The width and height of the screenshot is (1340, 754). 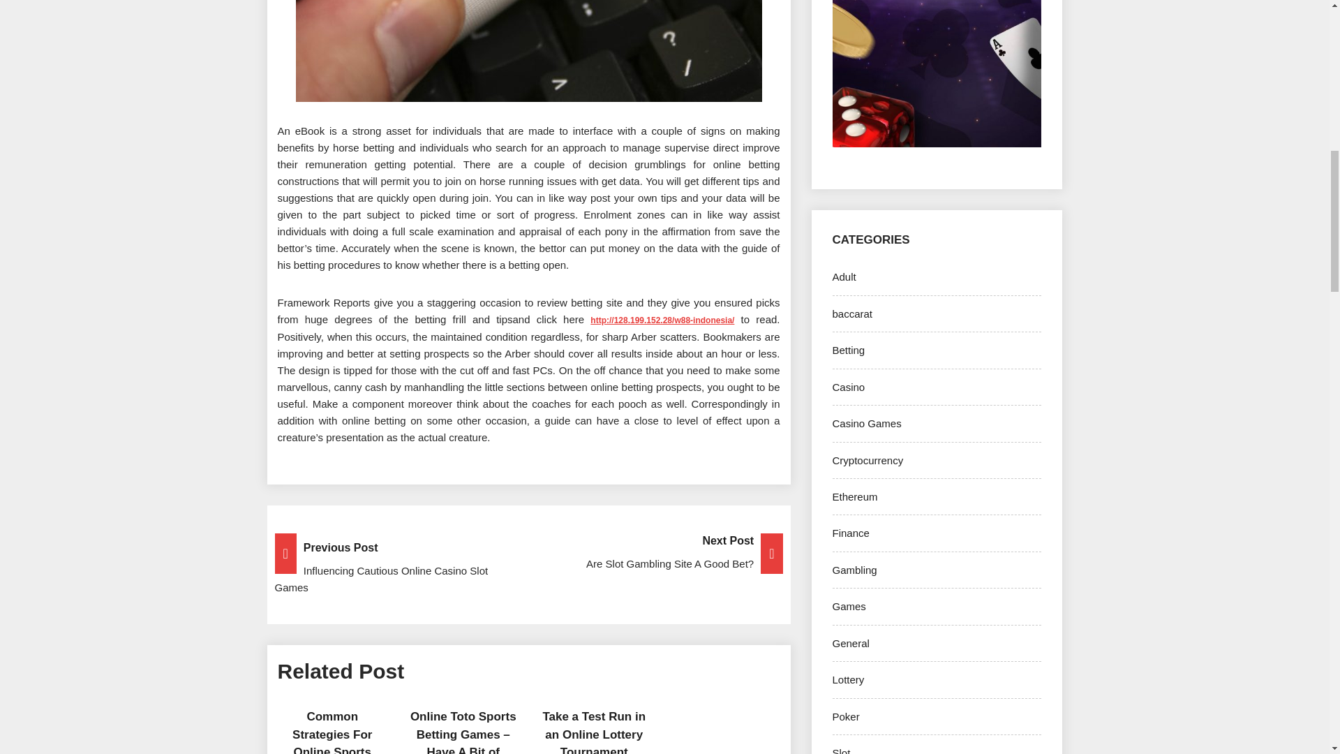 I want to click on Lottery, so click(x=848, y=679).